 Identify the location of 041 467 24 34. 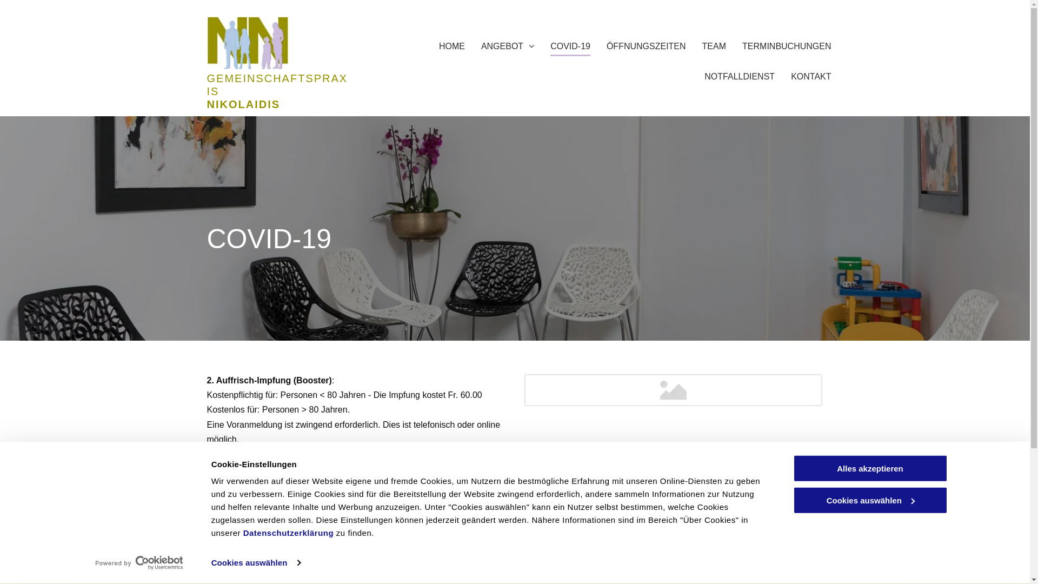
(386, 580).